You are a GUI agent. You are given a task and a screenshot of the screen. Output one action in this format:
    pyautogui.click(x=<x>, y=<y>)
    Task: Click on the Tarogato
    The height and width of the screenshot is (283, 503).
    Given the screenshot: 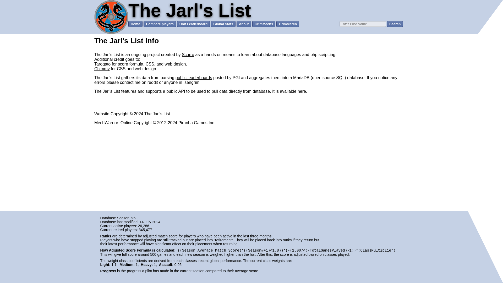 What is the action you would take?
    pyautogui.click(x=102, y=64)
    